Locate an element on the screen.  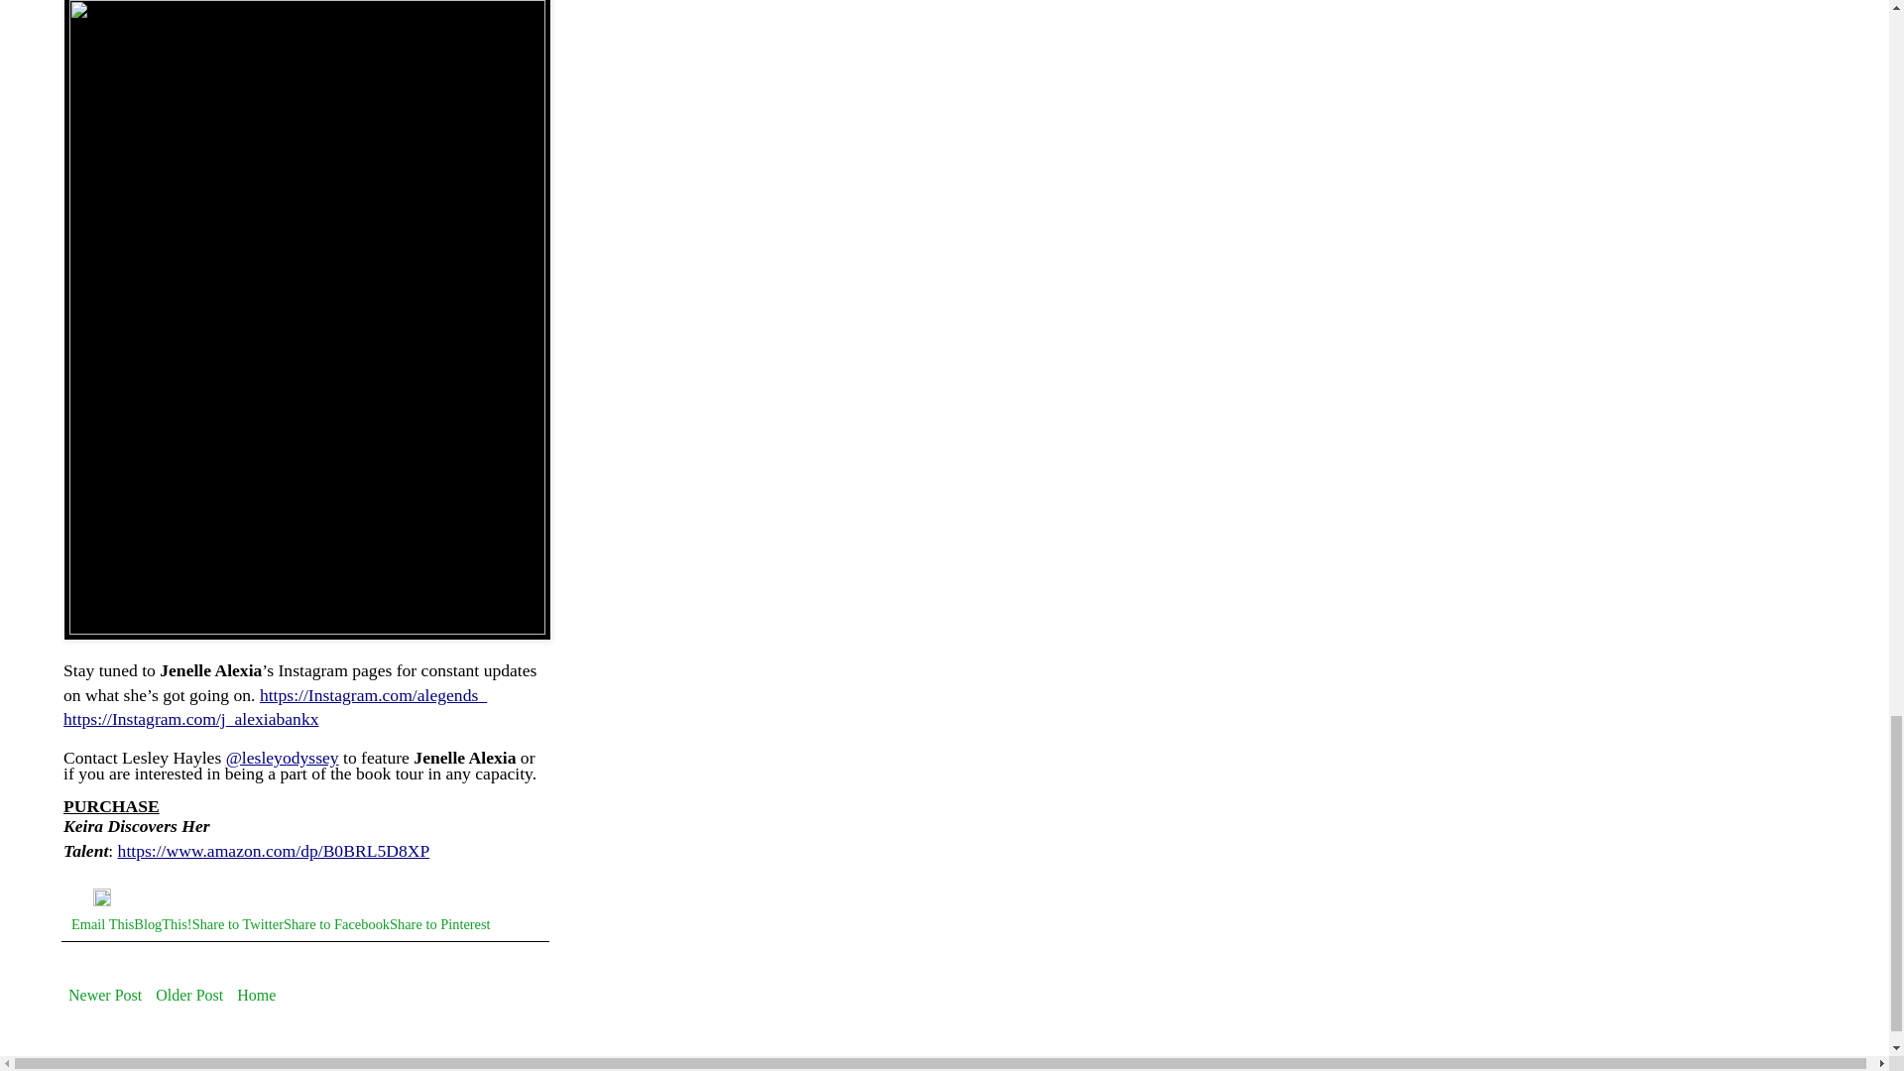
Share to Twitter is located at coordinates (238, 924).